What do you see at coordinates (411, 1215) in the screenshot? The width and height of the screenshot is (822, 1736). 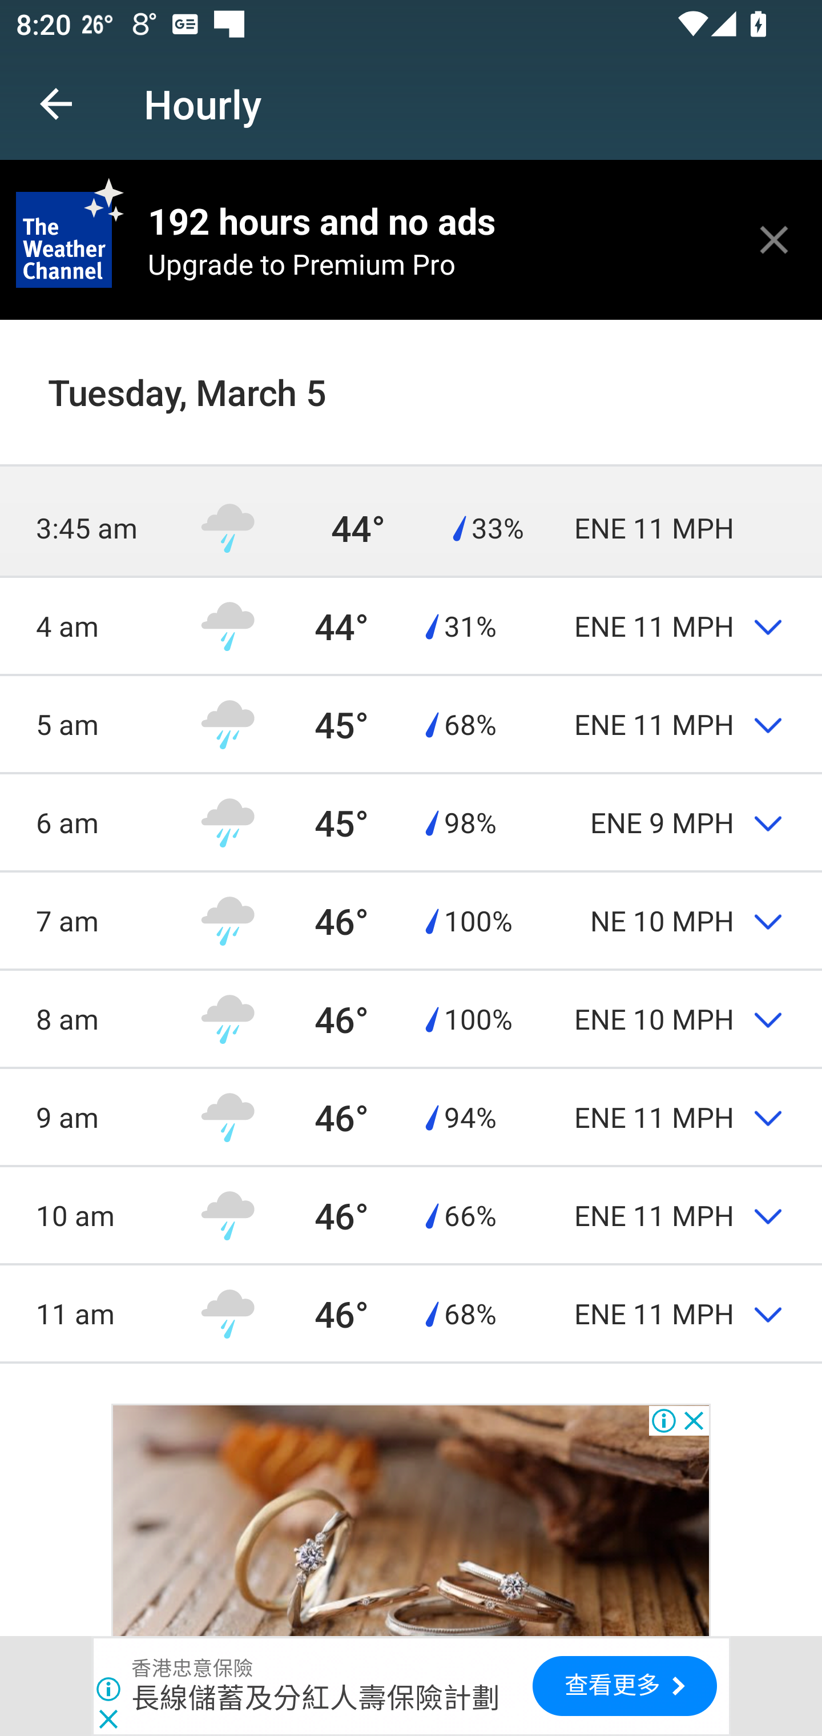 I see `10 am 46° 66% ENE 11 MPH` at bounding box center [411, 1215].